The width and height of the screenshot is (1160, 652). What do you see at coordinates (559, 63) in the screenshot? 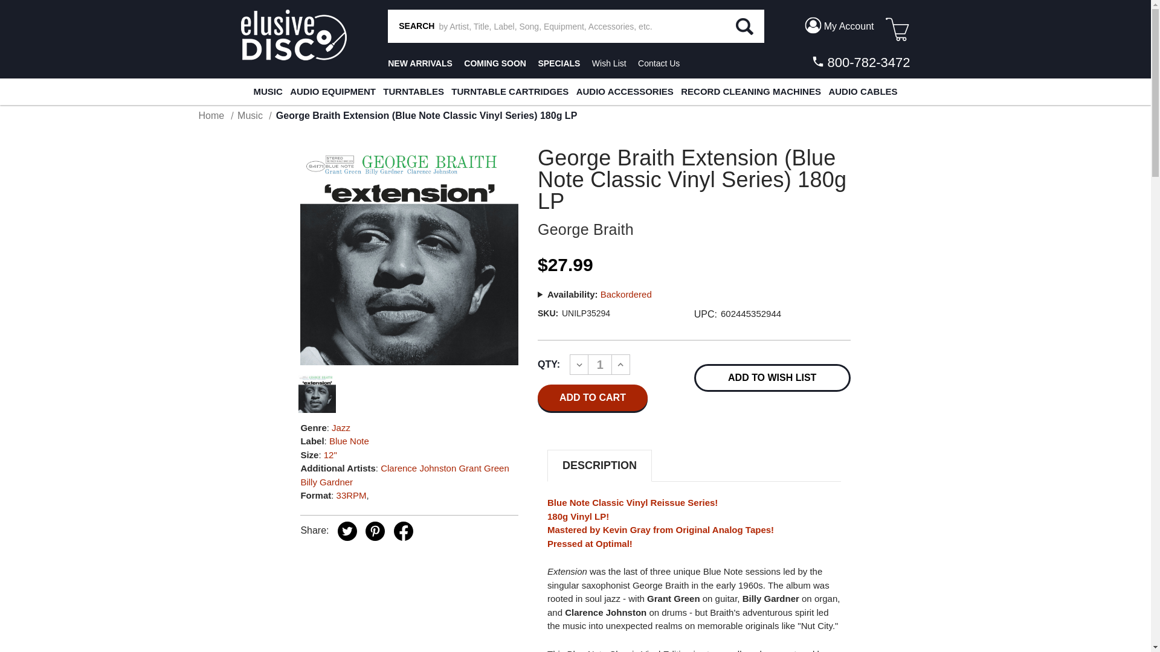
I see `SPECIALS` at bounding box center [559, 63].